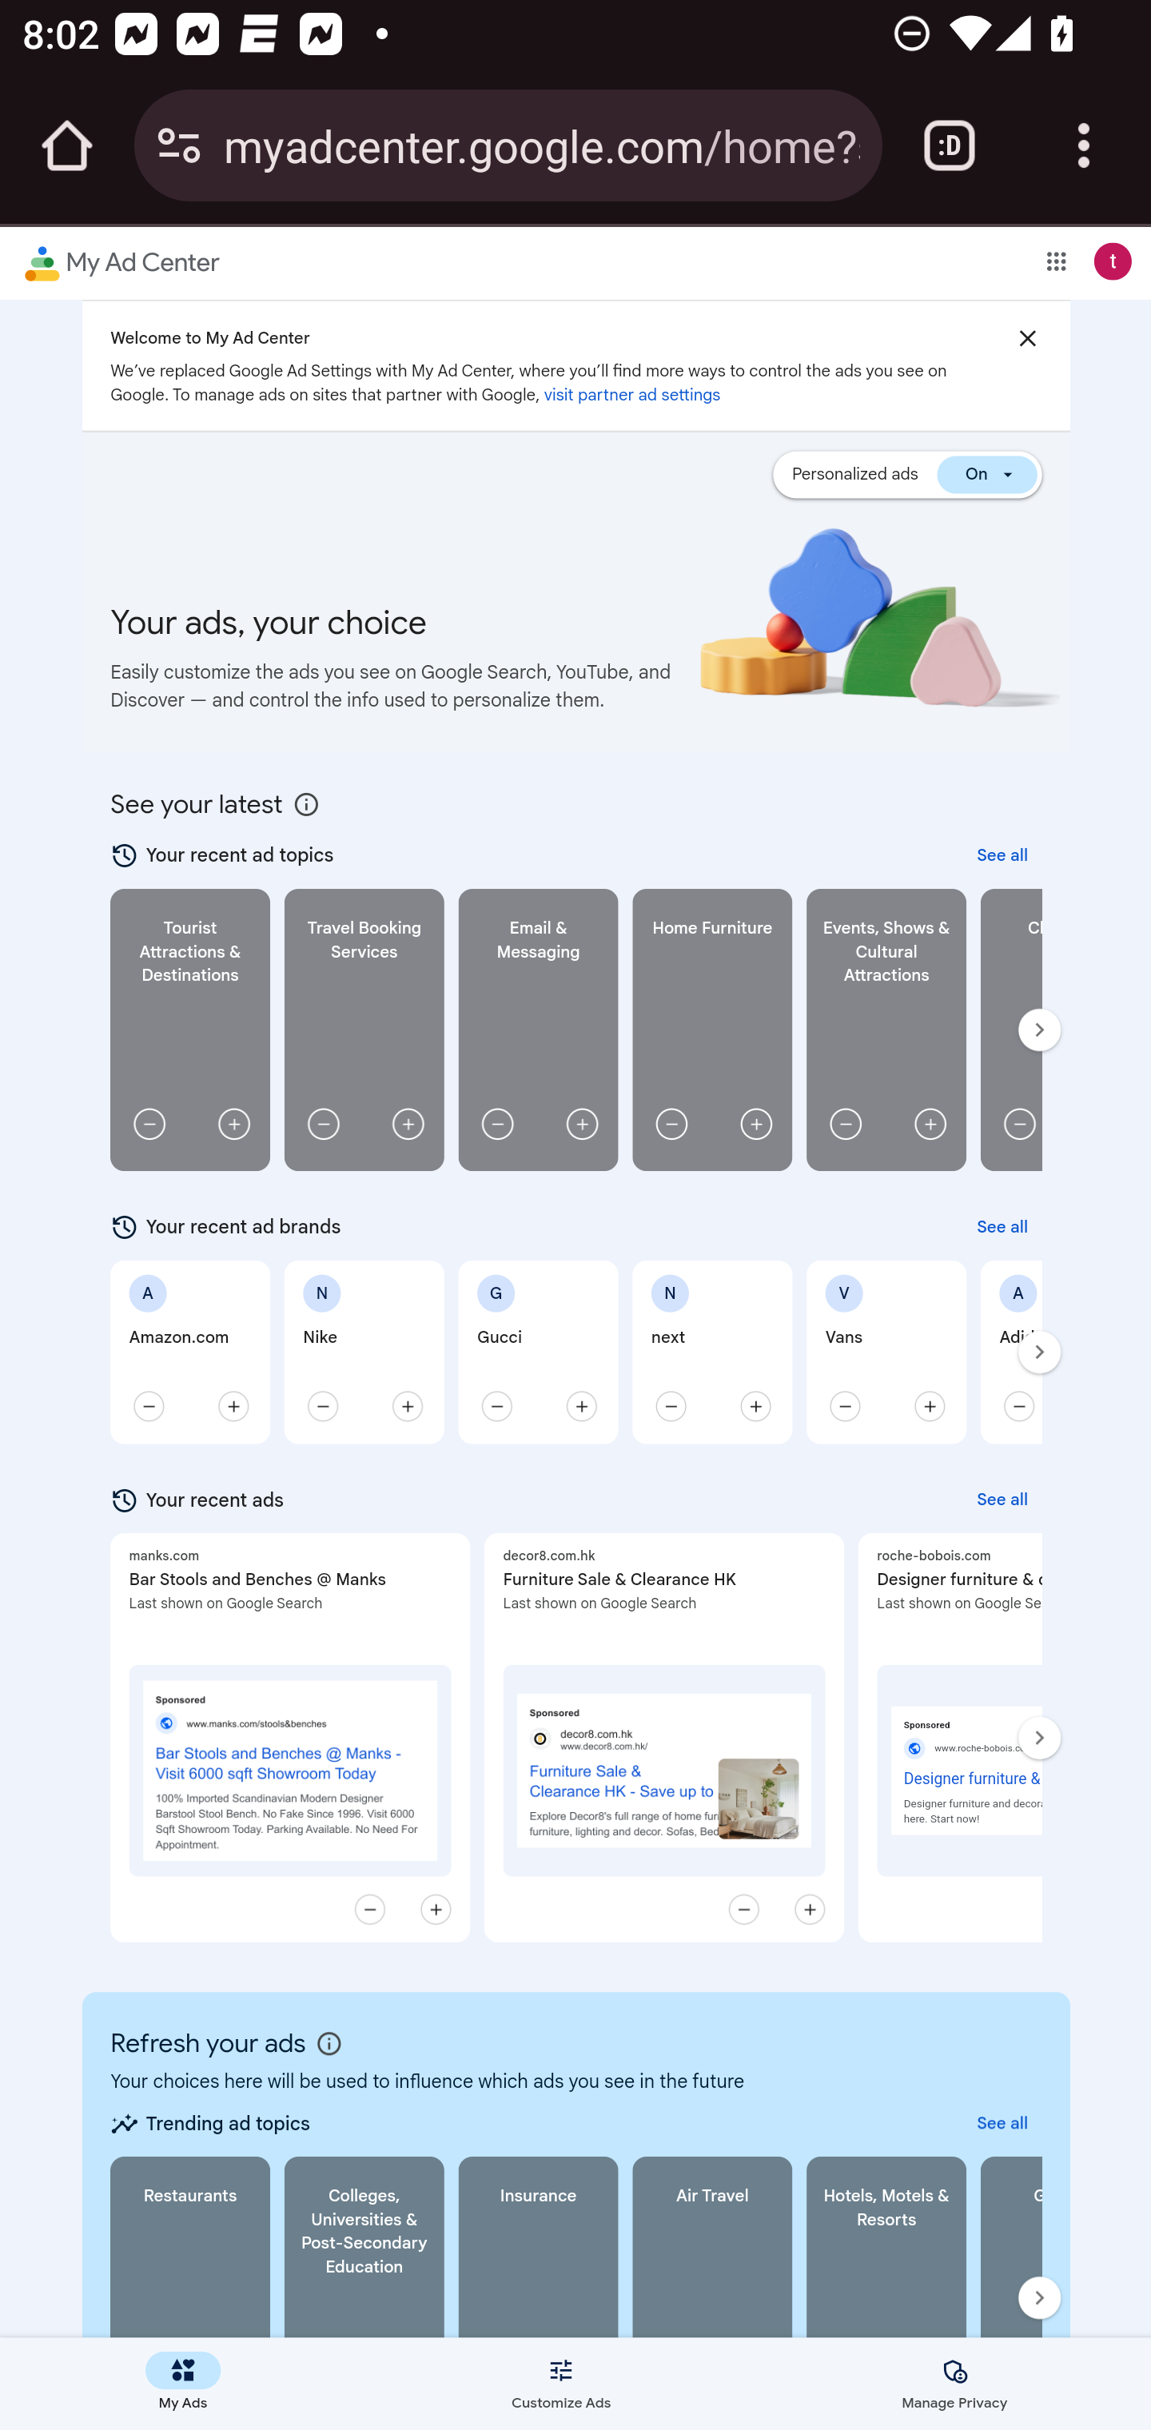 Image resolution: width=1151 pixels, height=2430 pixels. Describe the element at coordinates (954, 2384) in the screenshot. I see `Manage Privacy` at that location.